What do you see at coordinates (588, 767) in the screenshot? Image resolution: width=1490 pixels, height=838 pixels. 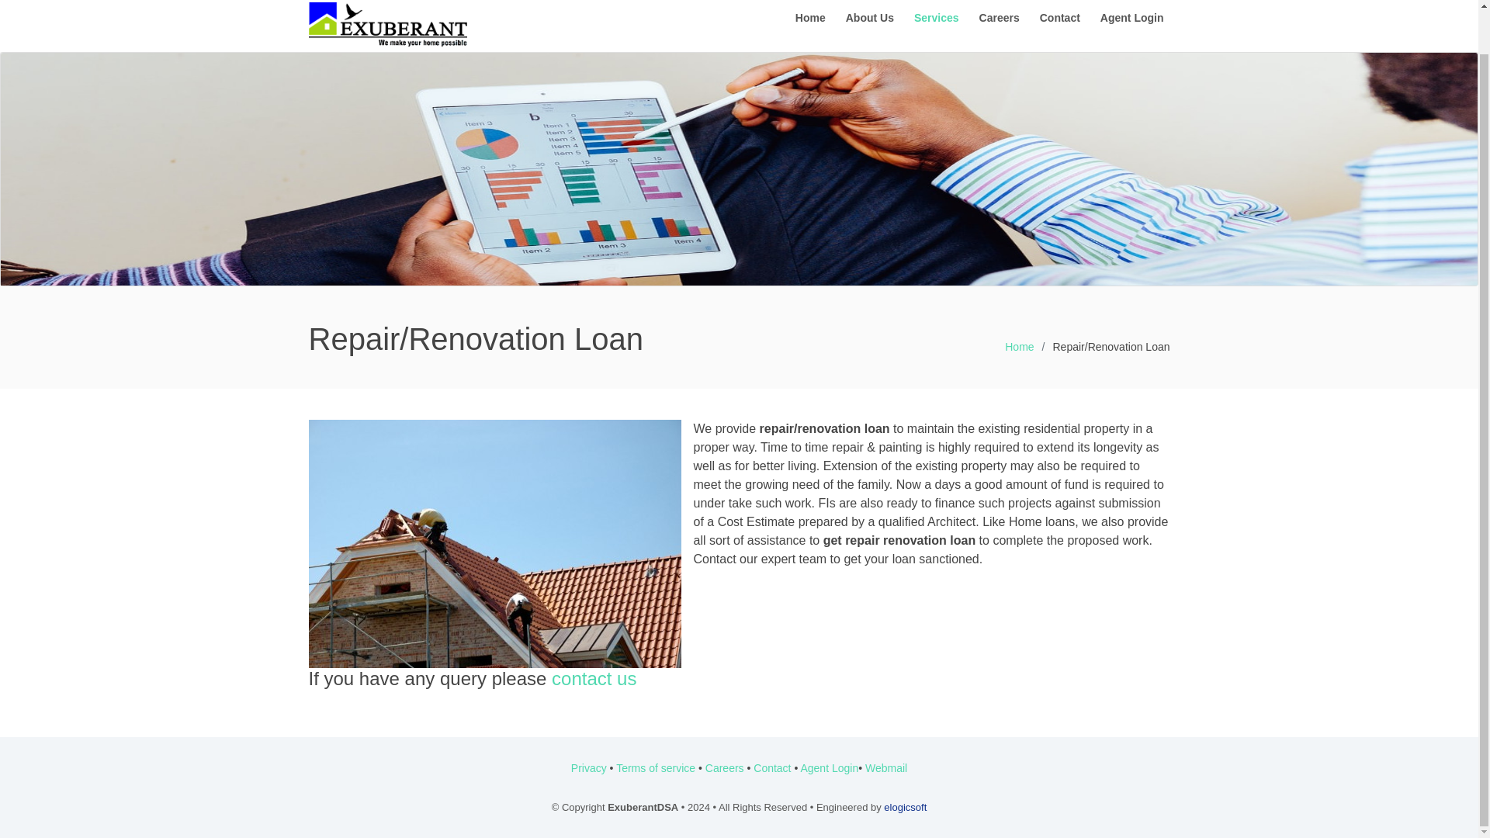 I see `Privacy` at bounding box center [588, 767].